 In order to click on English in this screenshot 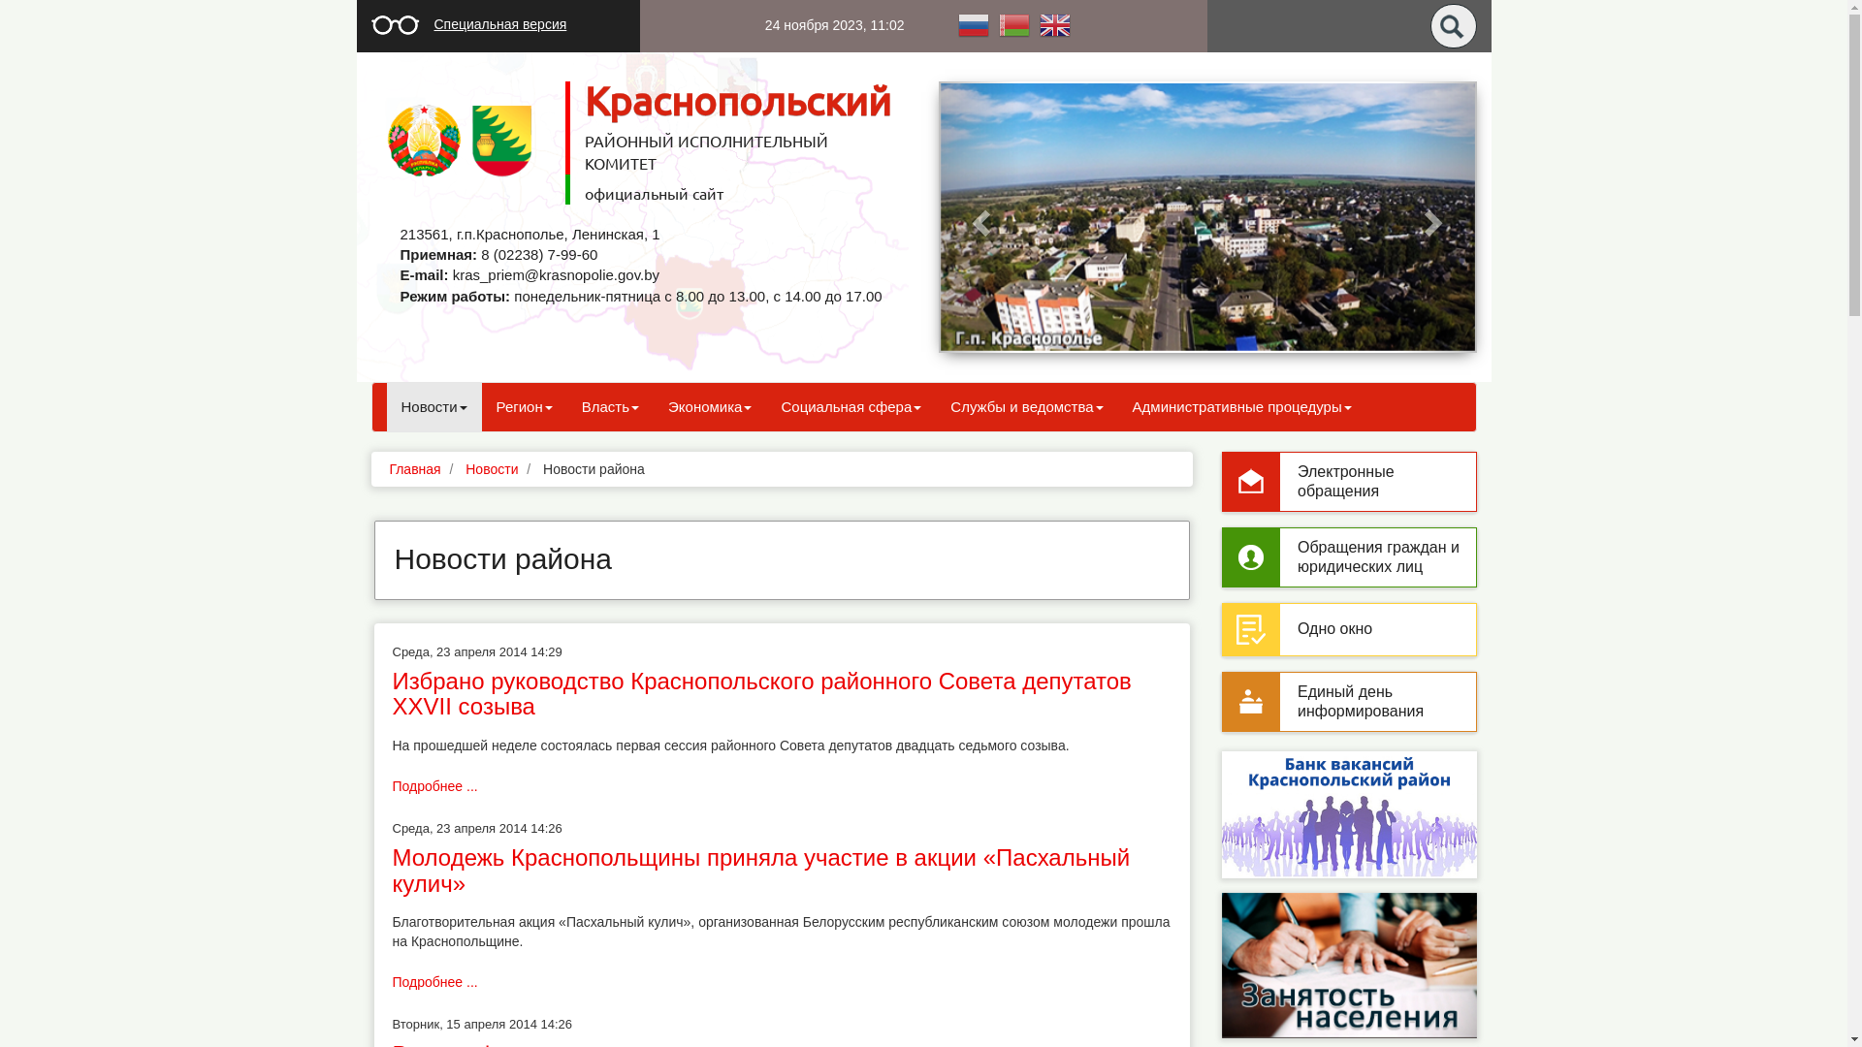, I will do `click(1054, 24)`.